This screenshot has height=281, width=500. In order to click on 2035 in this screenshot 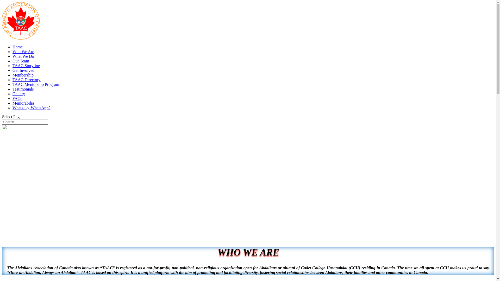, I will do `click(179, 232)`.